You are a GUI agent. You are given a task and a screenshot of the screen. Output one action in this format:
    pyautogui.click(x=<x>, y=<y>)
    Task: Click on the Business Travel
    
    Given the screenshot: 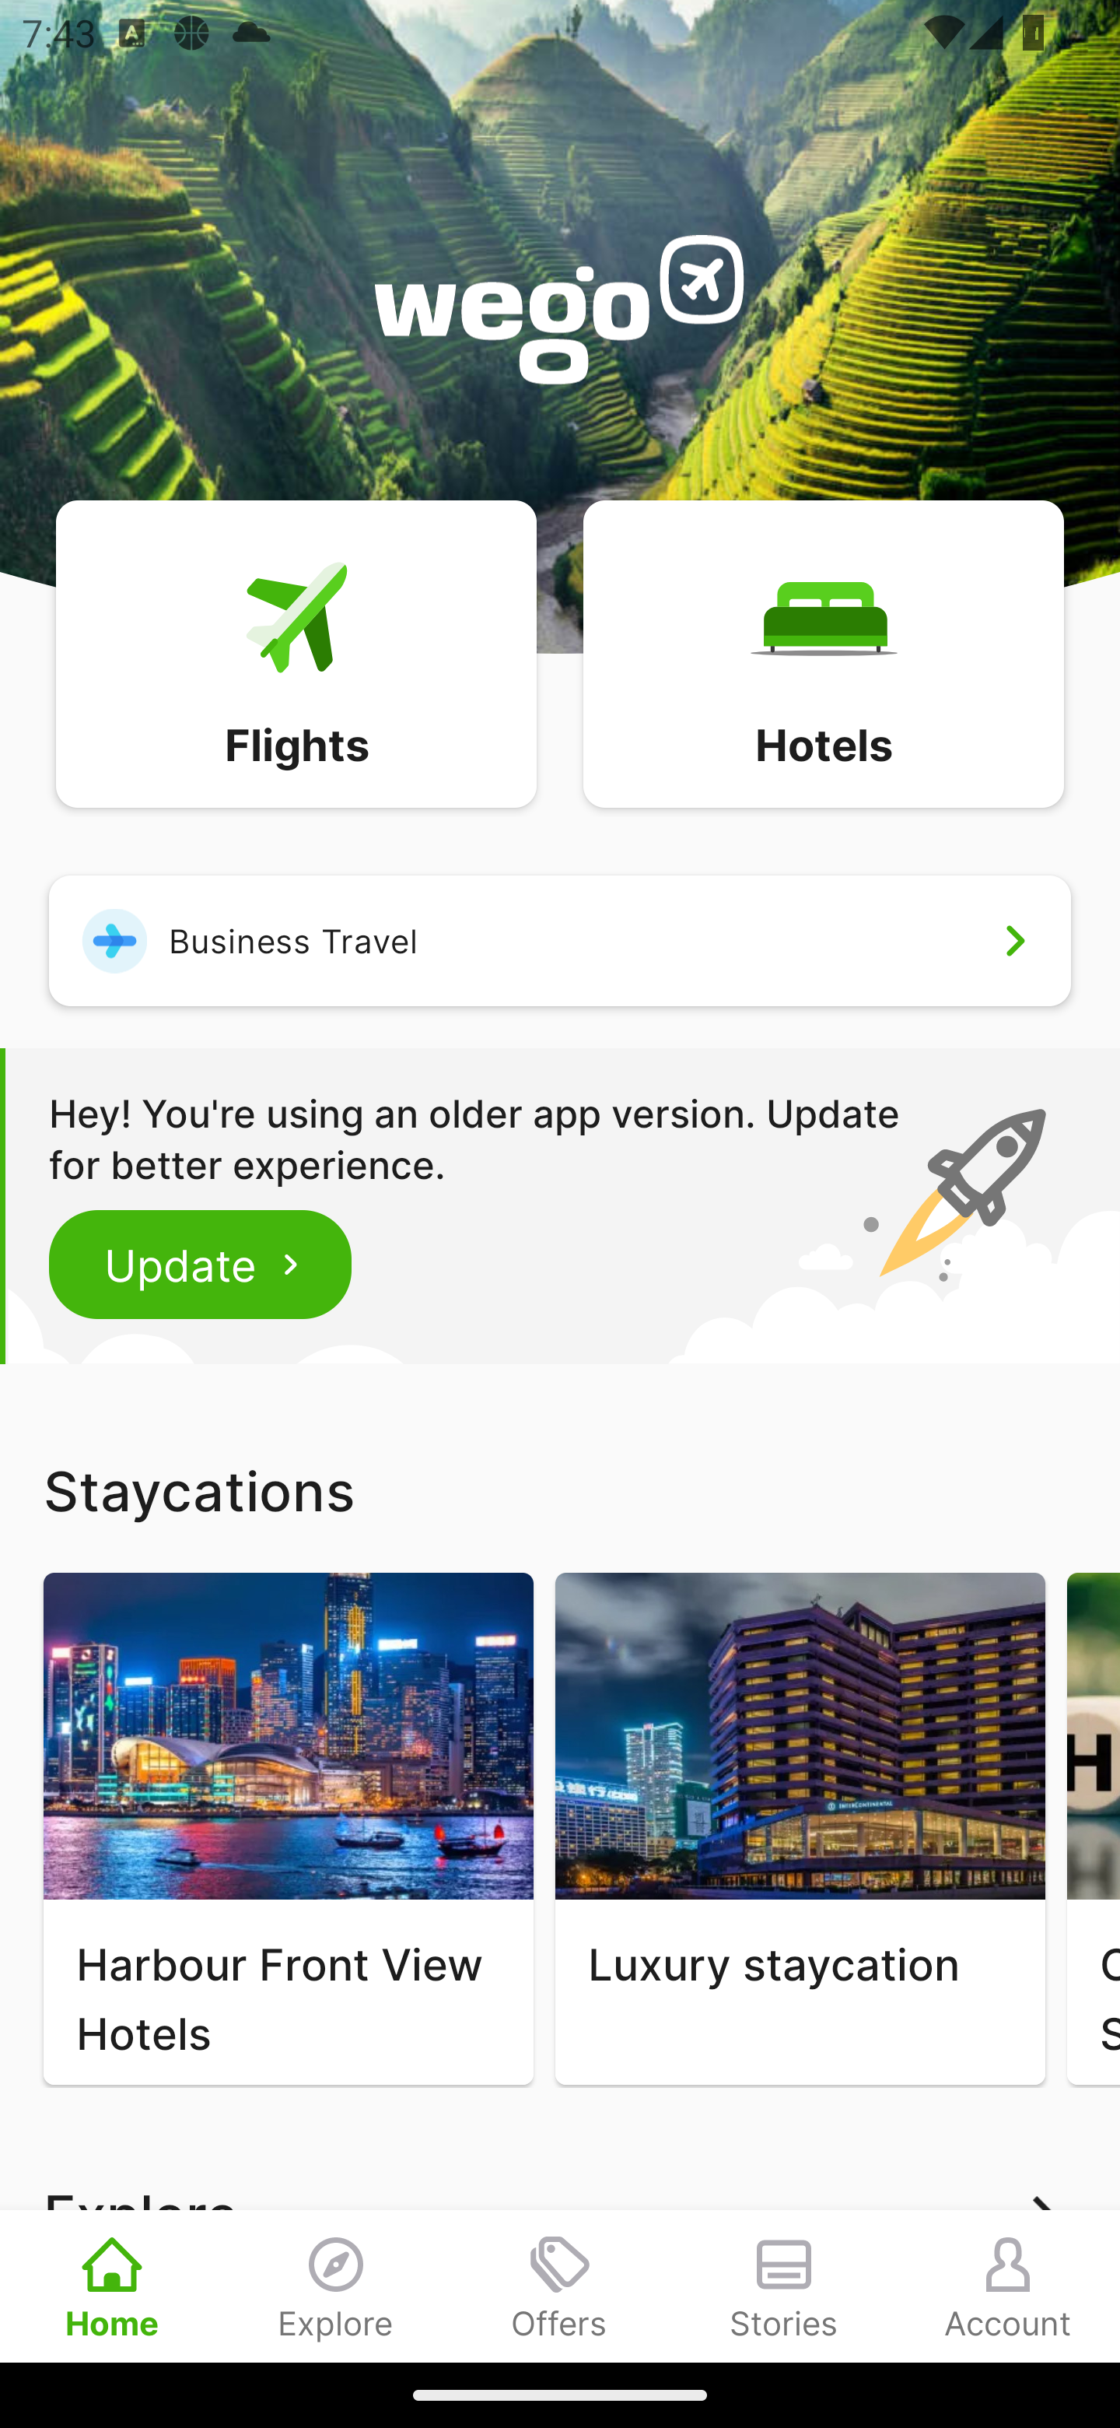 What is the action you would take?
    pyautogui.click(x=560, y=940)
    